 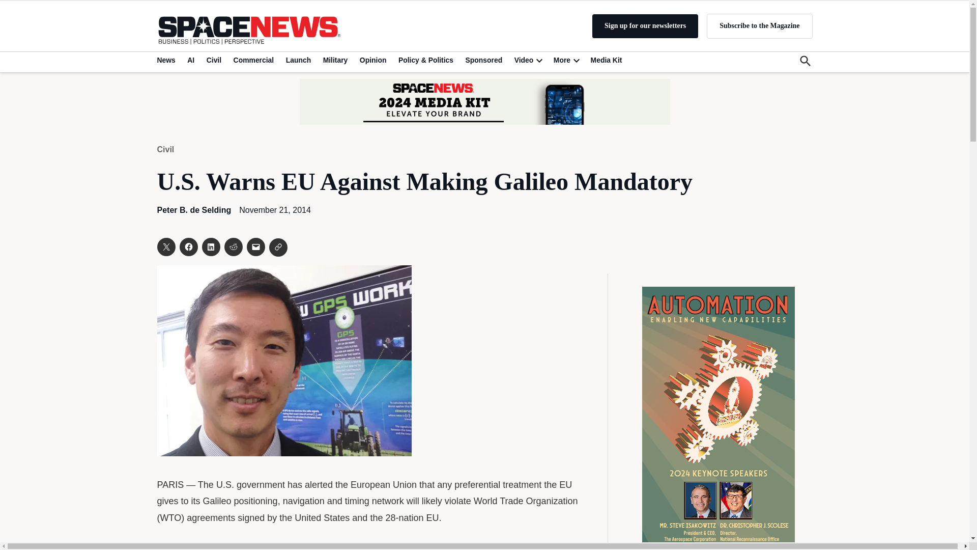 I want to click on Sign up for our newsletters, so click(x=645, y=26).